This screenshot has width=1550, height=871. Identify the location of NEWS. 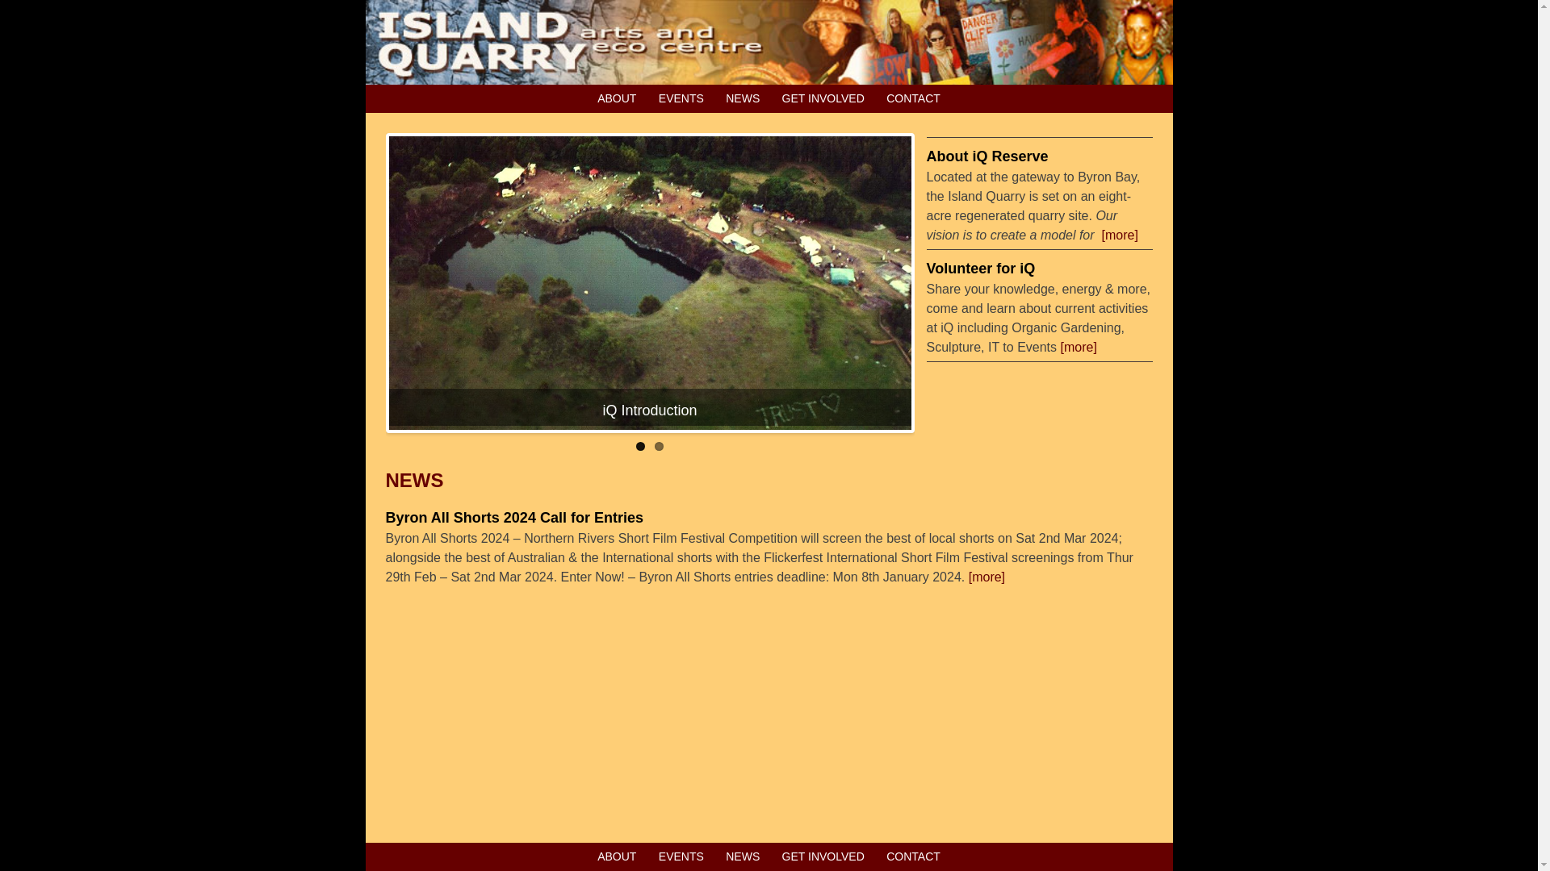
(743, 98).